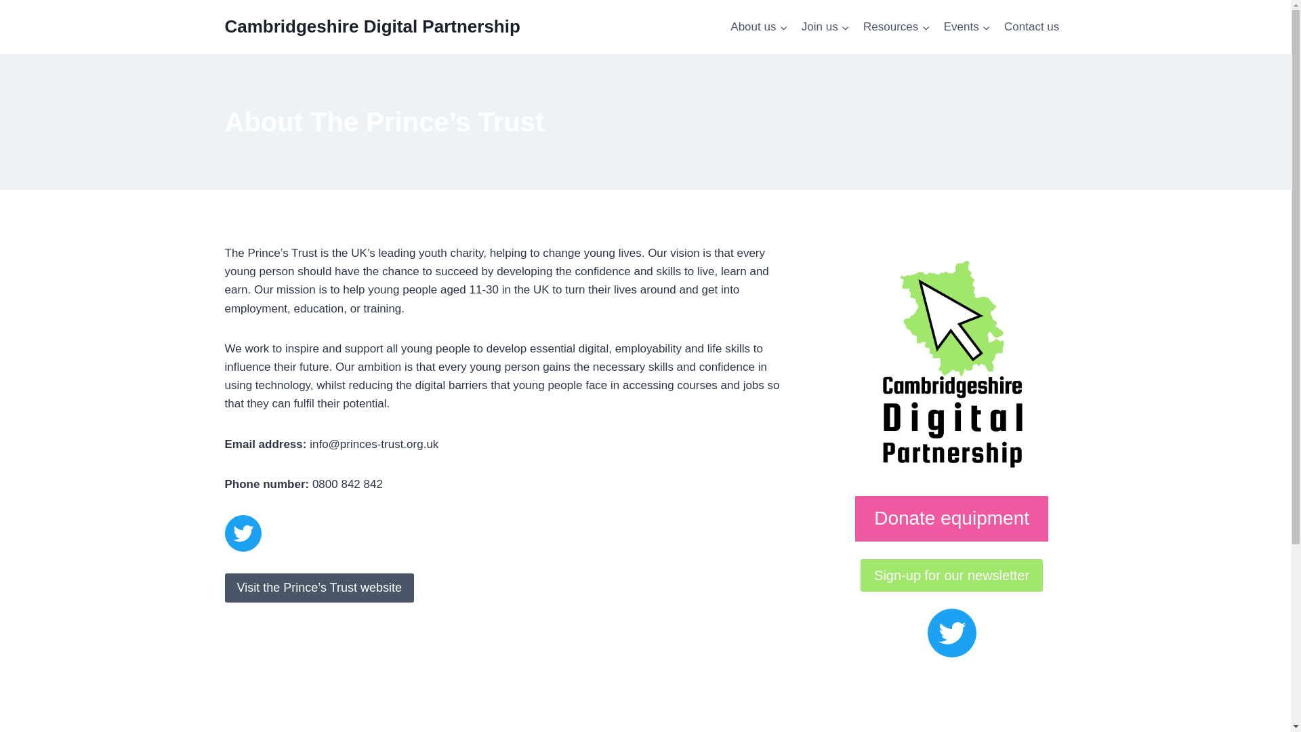 This screenshot has width=1301, height=732. Describe the element at coordinates (951, 575) in the screenshot. I see `Sign-up for our newsletter` at that location.